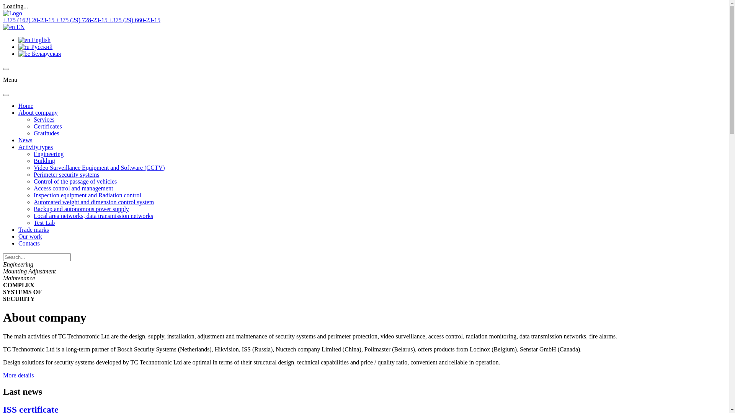 This screenshot has height=413, width=735. What do you see at coordinates (29, 20) in the screenshot?
I see `+375 (162) 20-23-15` at bounding box center [29, 20].